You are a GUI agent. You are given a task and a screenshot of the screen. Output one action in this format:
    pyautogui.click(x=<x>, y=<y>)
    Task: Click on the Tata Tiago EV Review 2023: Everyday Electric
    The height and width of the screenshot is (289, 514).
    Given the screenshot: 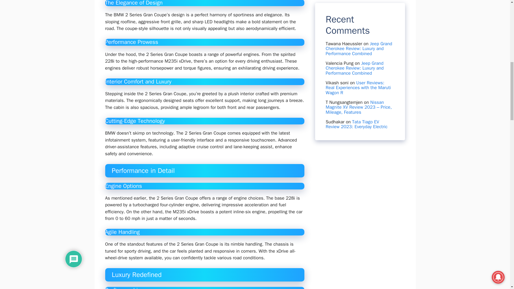 What is the action you would take?
    pyautogui.click(x=356, y=33)
    